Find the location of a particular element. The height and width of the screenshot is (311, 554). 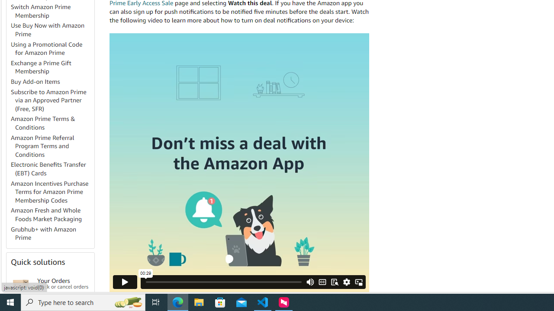

Use Buy Now with Amazon Prime is located at coordinates (48, 30).